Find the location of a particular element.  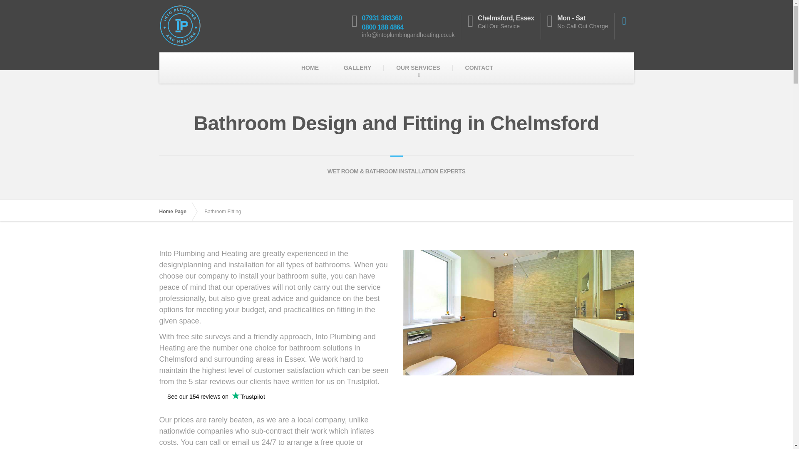

Customer reviews powered by Trustpilot is located at coordinates (216, 401).